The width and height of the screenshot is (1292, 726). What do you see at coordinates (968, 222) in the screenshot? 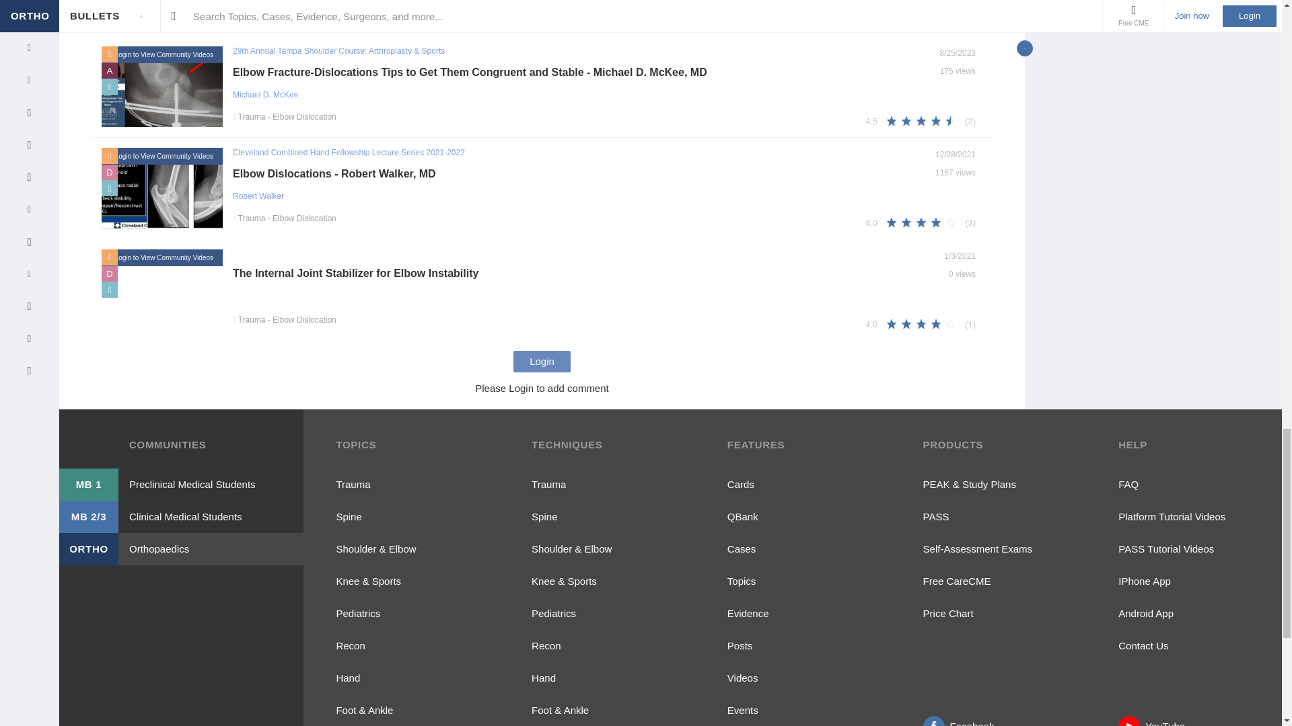
I see `Votes` at bounding box center [968, 222].